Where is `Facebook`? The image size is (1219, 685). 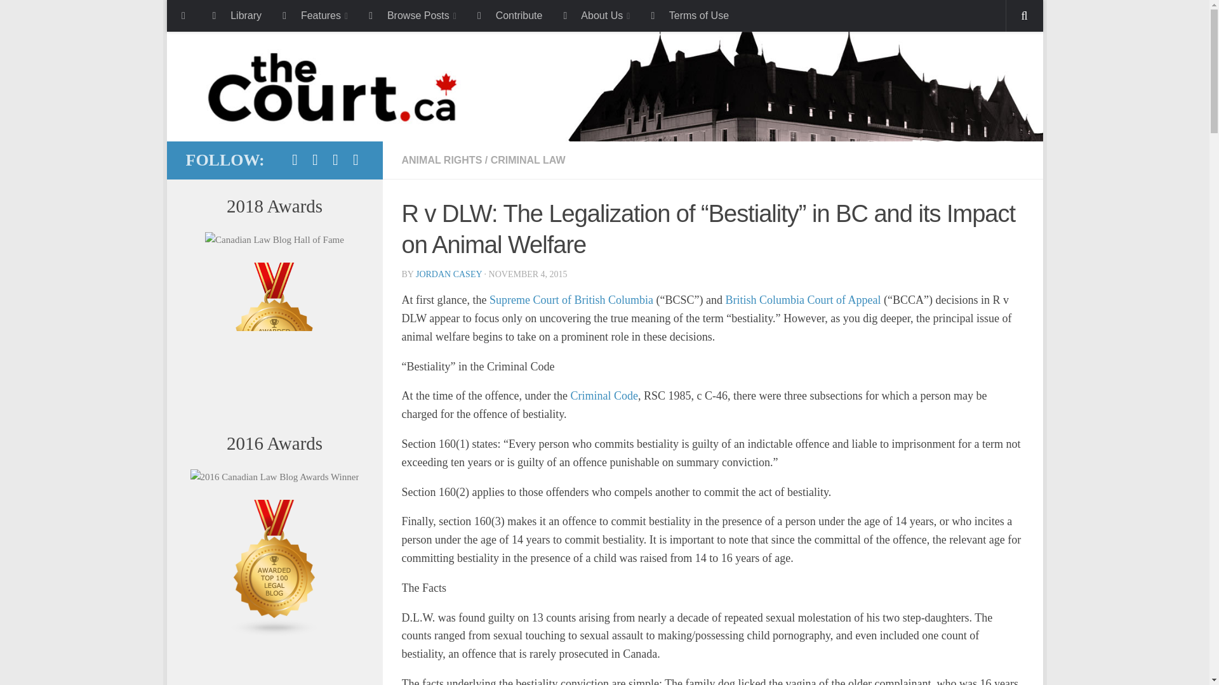 Facebook is located at coordinates (295, 159).